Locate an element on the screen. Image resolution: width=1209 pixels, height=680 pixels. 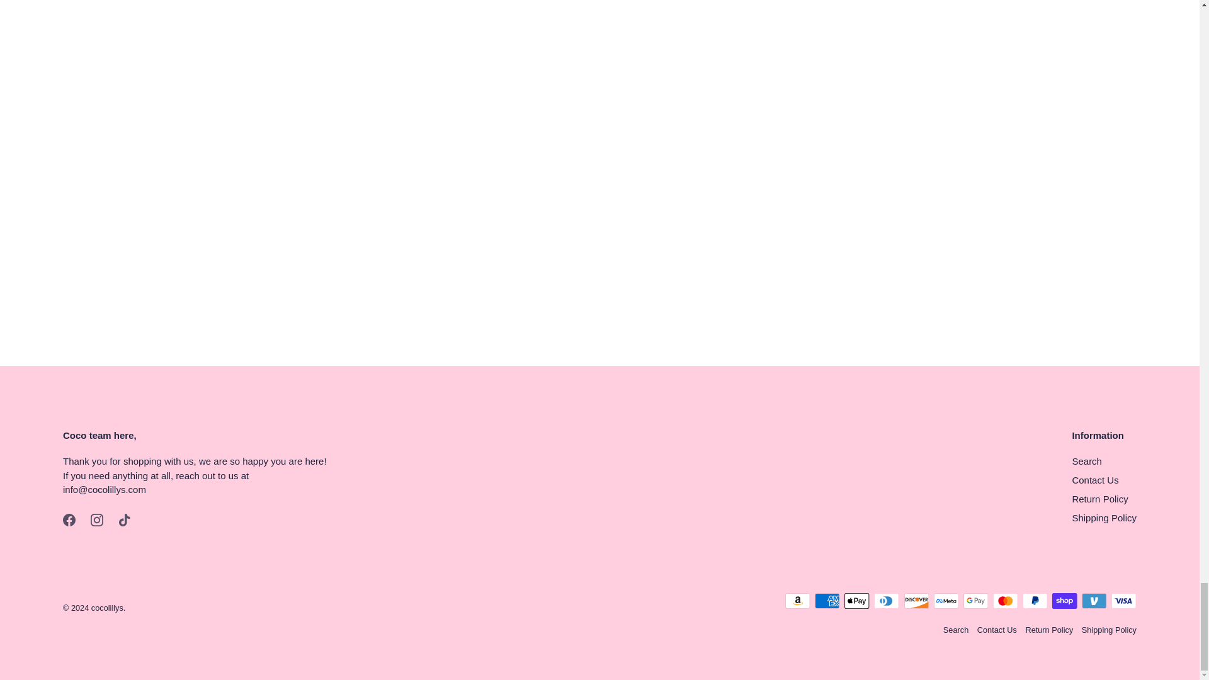
Instagram is located at coordinates (97, 520).